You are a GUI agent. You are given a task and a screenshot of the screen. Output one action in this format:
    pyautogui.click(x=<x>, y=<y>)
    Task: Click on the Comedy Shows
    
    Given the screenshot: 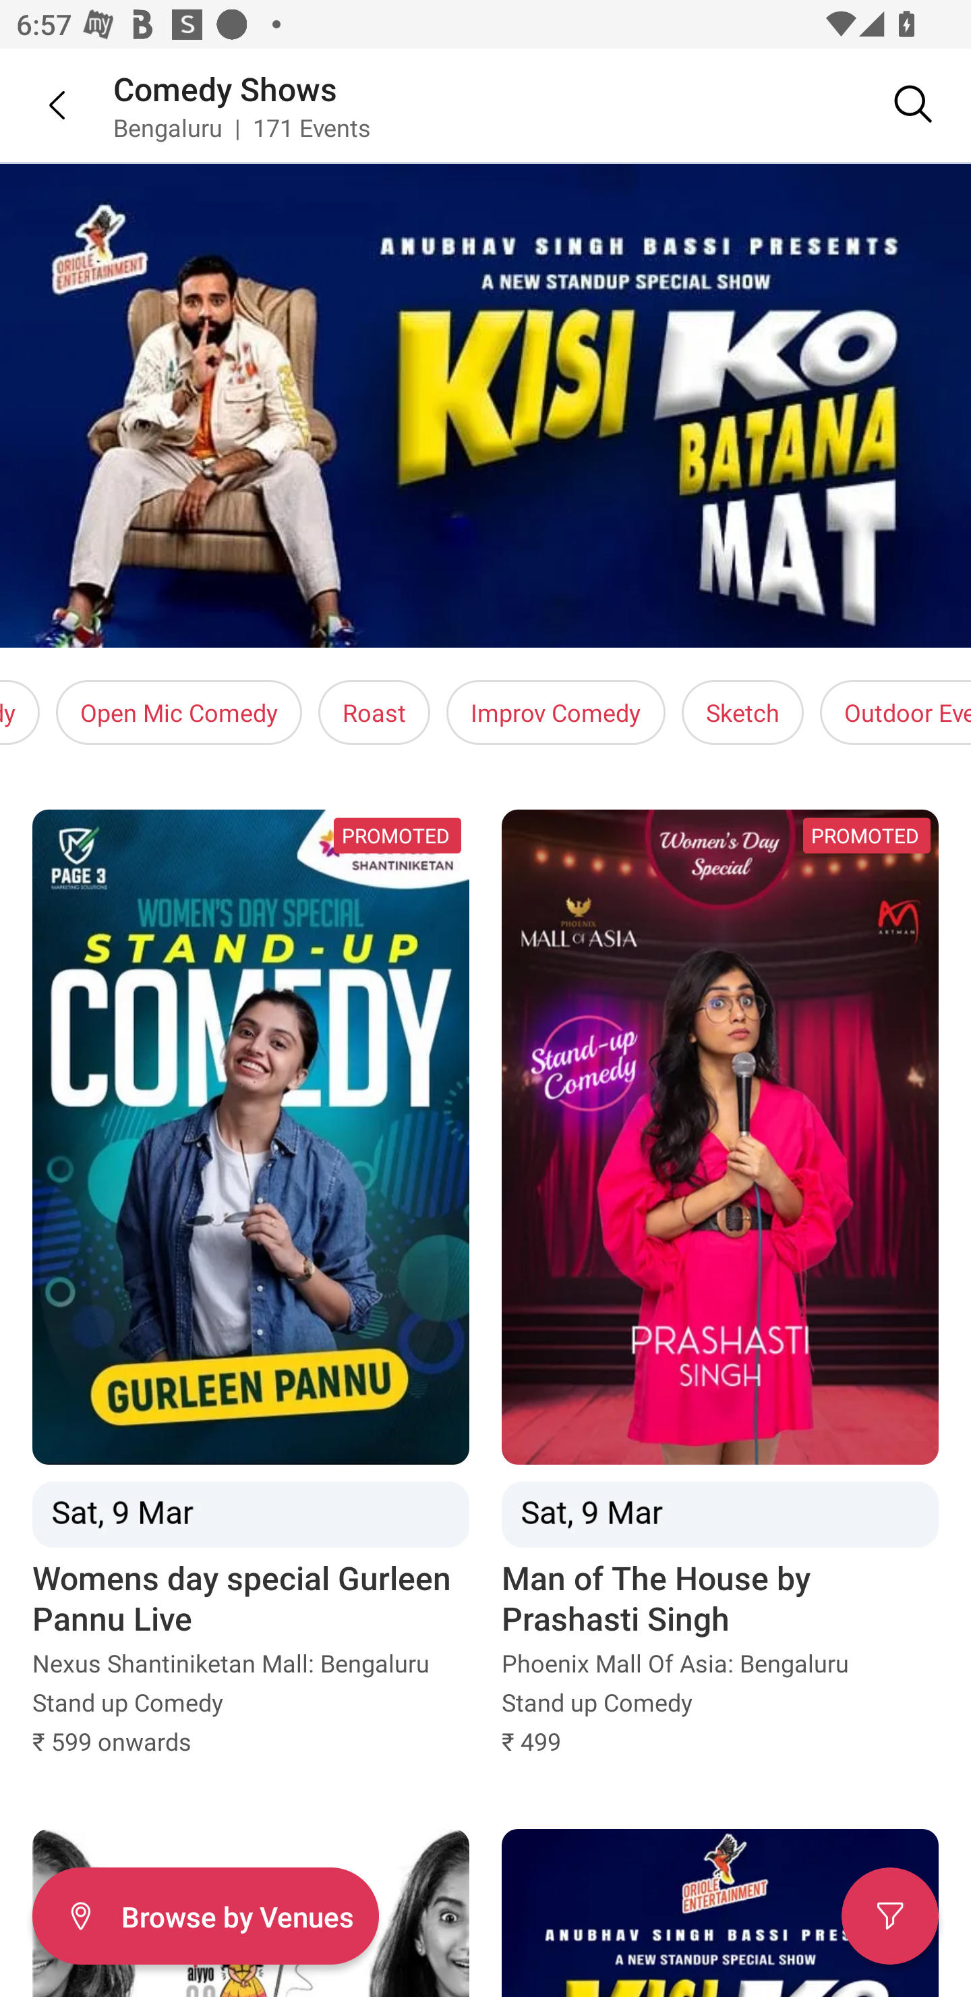 What is the action you would take?
    pyautogui.click(x=225, y=88)
    